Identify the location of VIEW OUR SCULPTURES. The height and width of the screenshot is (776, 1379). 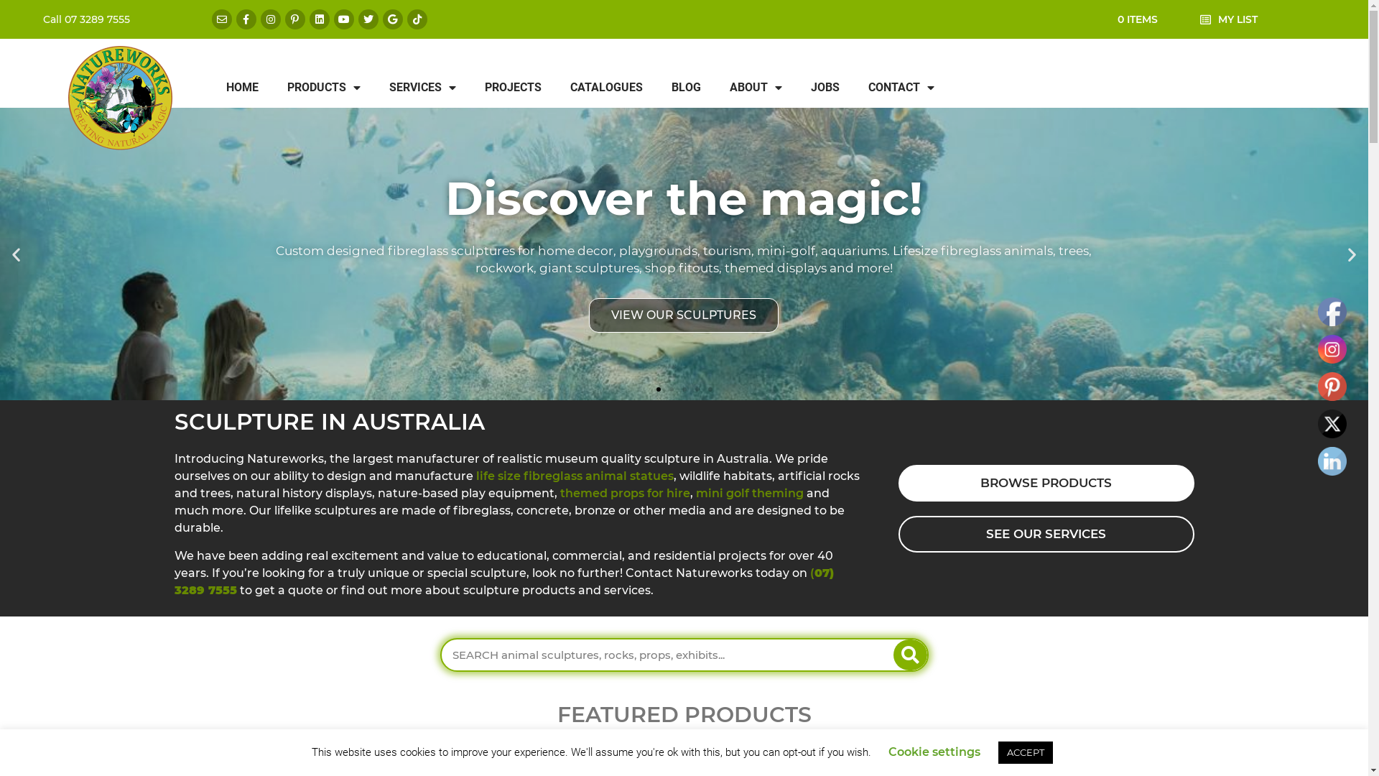
(684, 315).